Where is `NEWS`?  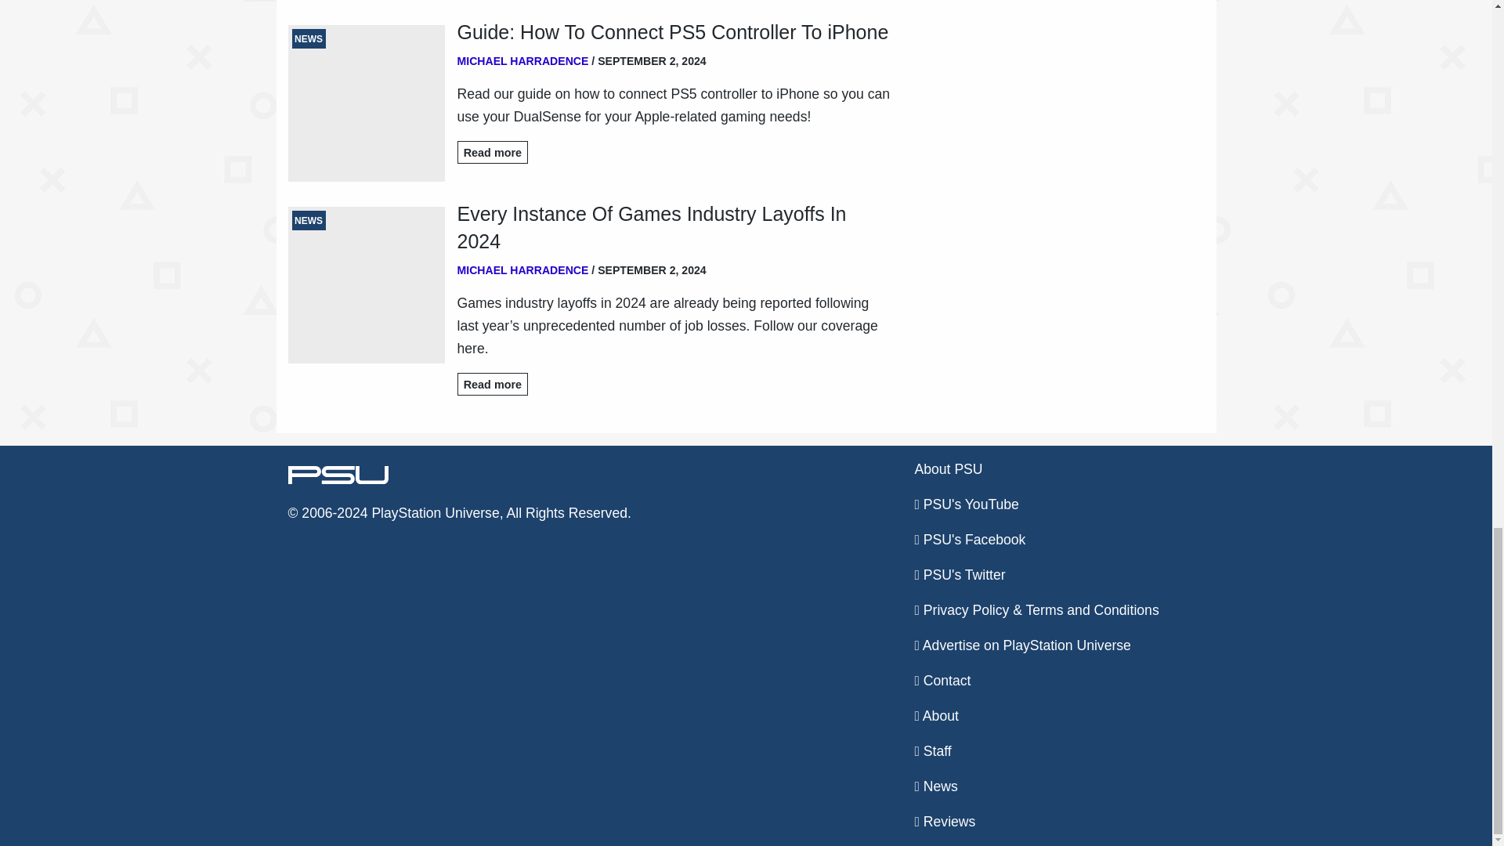
NEWS is located at coordinates (367, 285).